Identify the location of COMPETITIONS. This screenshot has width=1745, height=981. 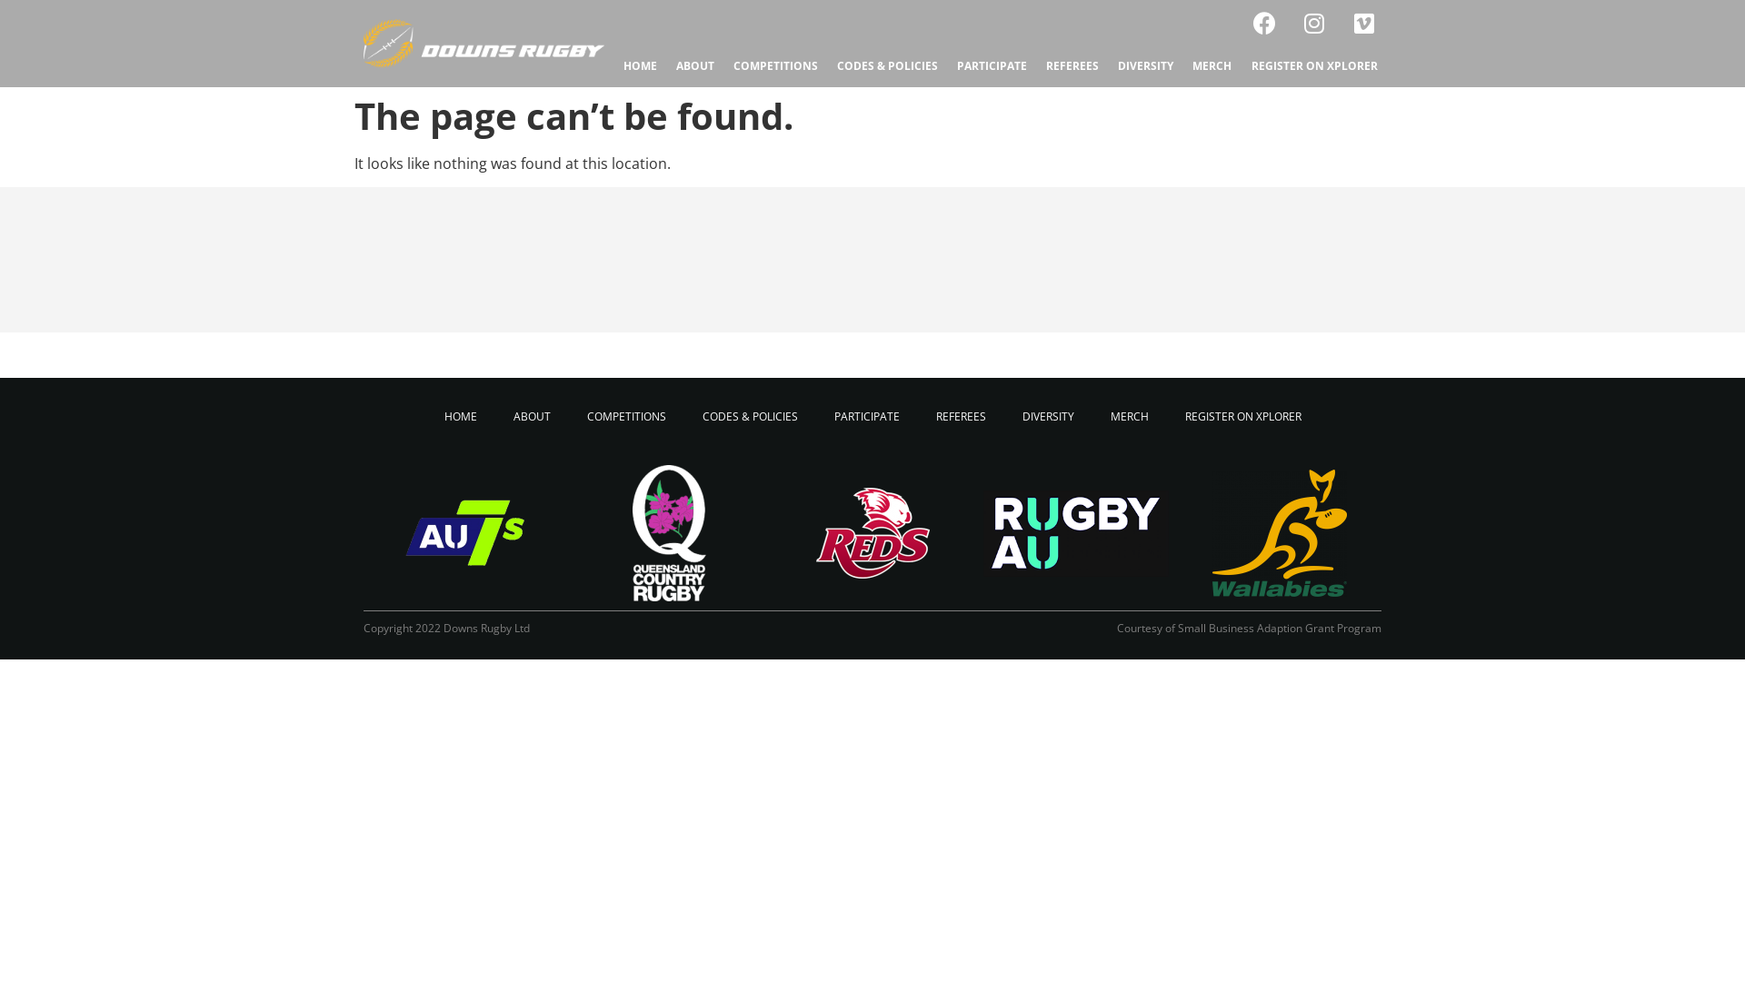
(775, 66).